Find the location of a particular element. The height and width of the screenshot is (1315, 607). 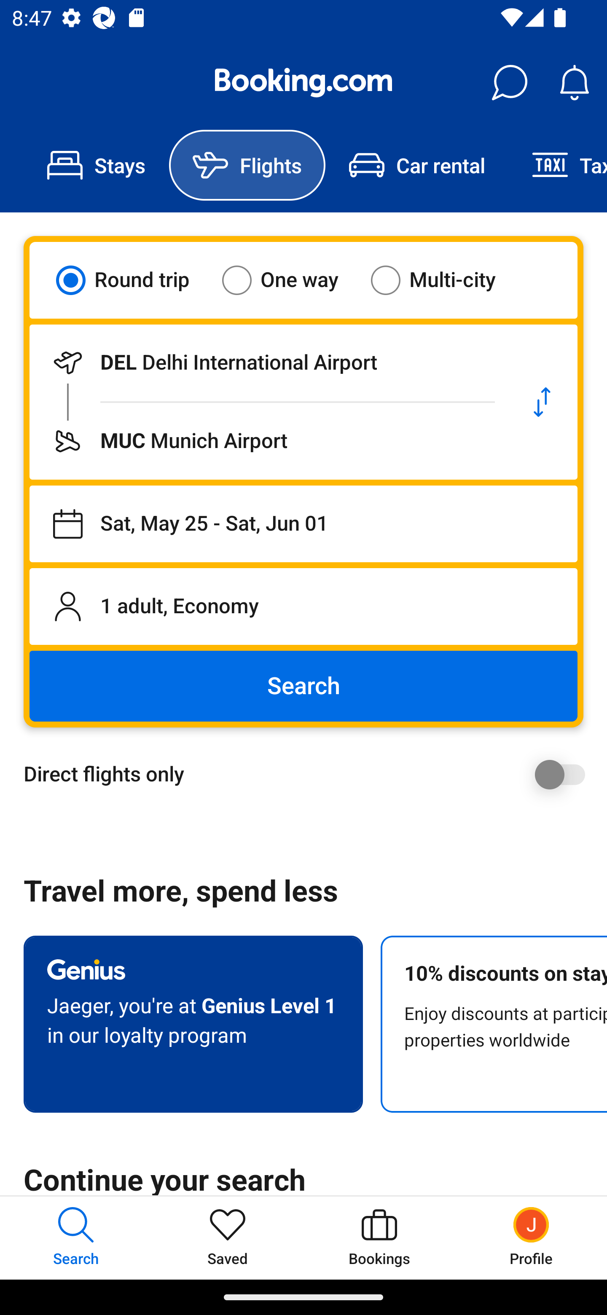

Departing on Sat, May 25, returning on Sat, Jun 01 is located at coordinates (303, 524).